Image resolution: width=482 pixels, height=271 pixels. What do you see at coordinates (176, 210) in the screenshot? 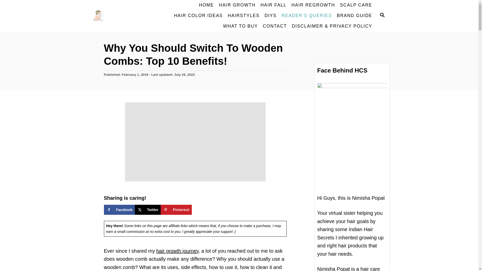
I see `Save to Pinterest` at bounding box center [176, 210].